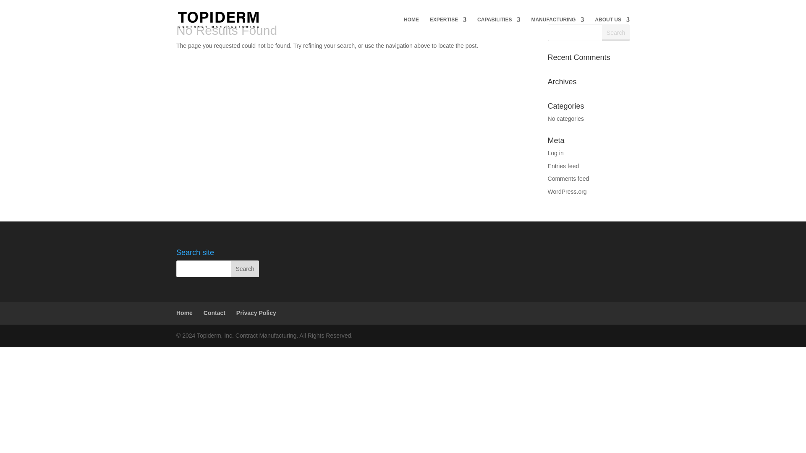  Describe the element at coordinates (256, 312) in the screenshot. I see `Privacy Policy` at that location.